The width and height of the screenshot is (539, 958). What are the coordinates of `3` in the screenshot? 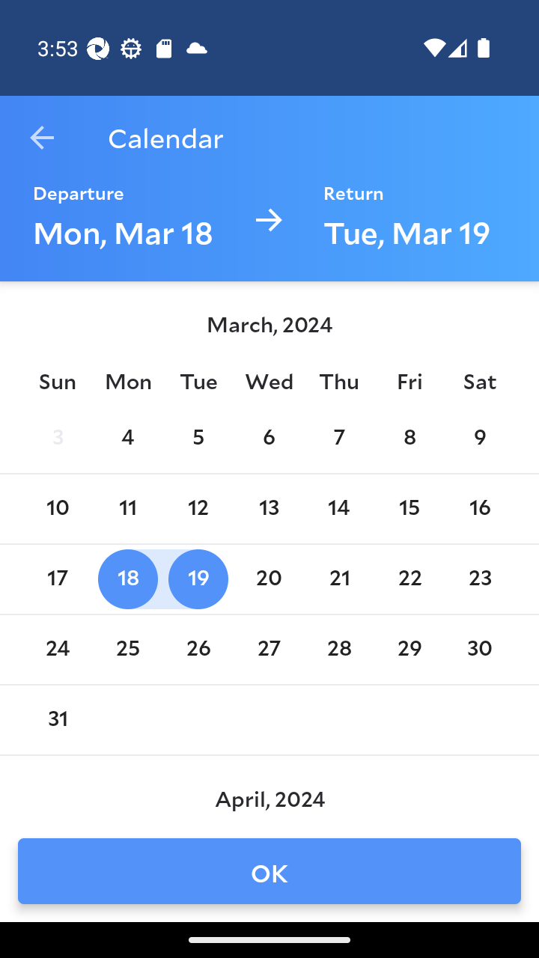 It's located at (57, 439).